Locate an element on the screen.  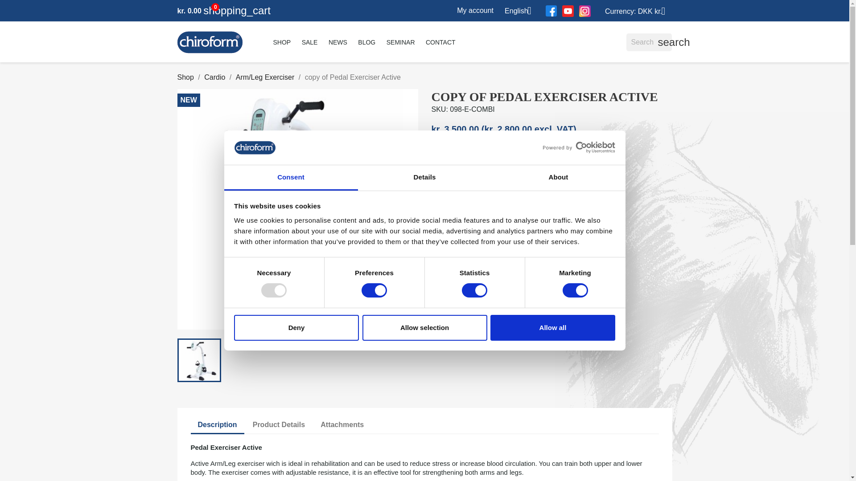
Consent is located at coordinates (291, 178).